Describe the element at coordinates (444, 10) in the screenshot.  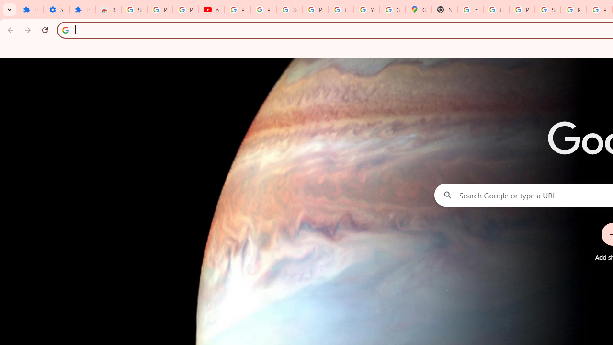
I see `New Tab` at that location.